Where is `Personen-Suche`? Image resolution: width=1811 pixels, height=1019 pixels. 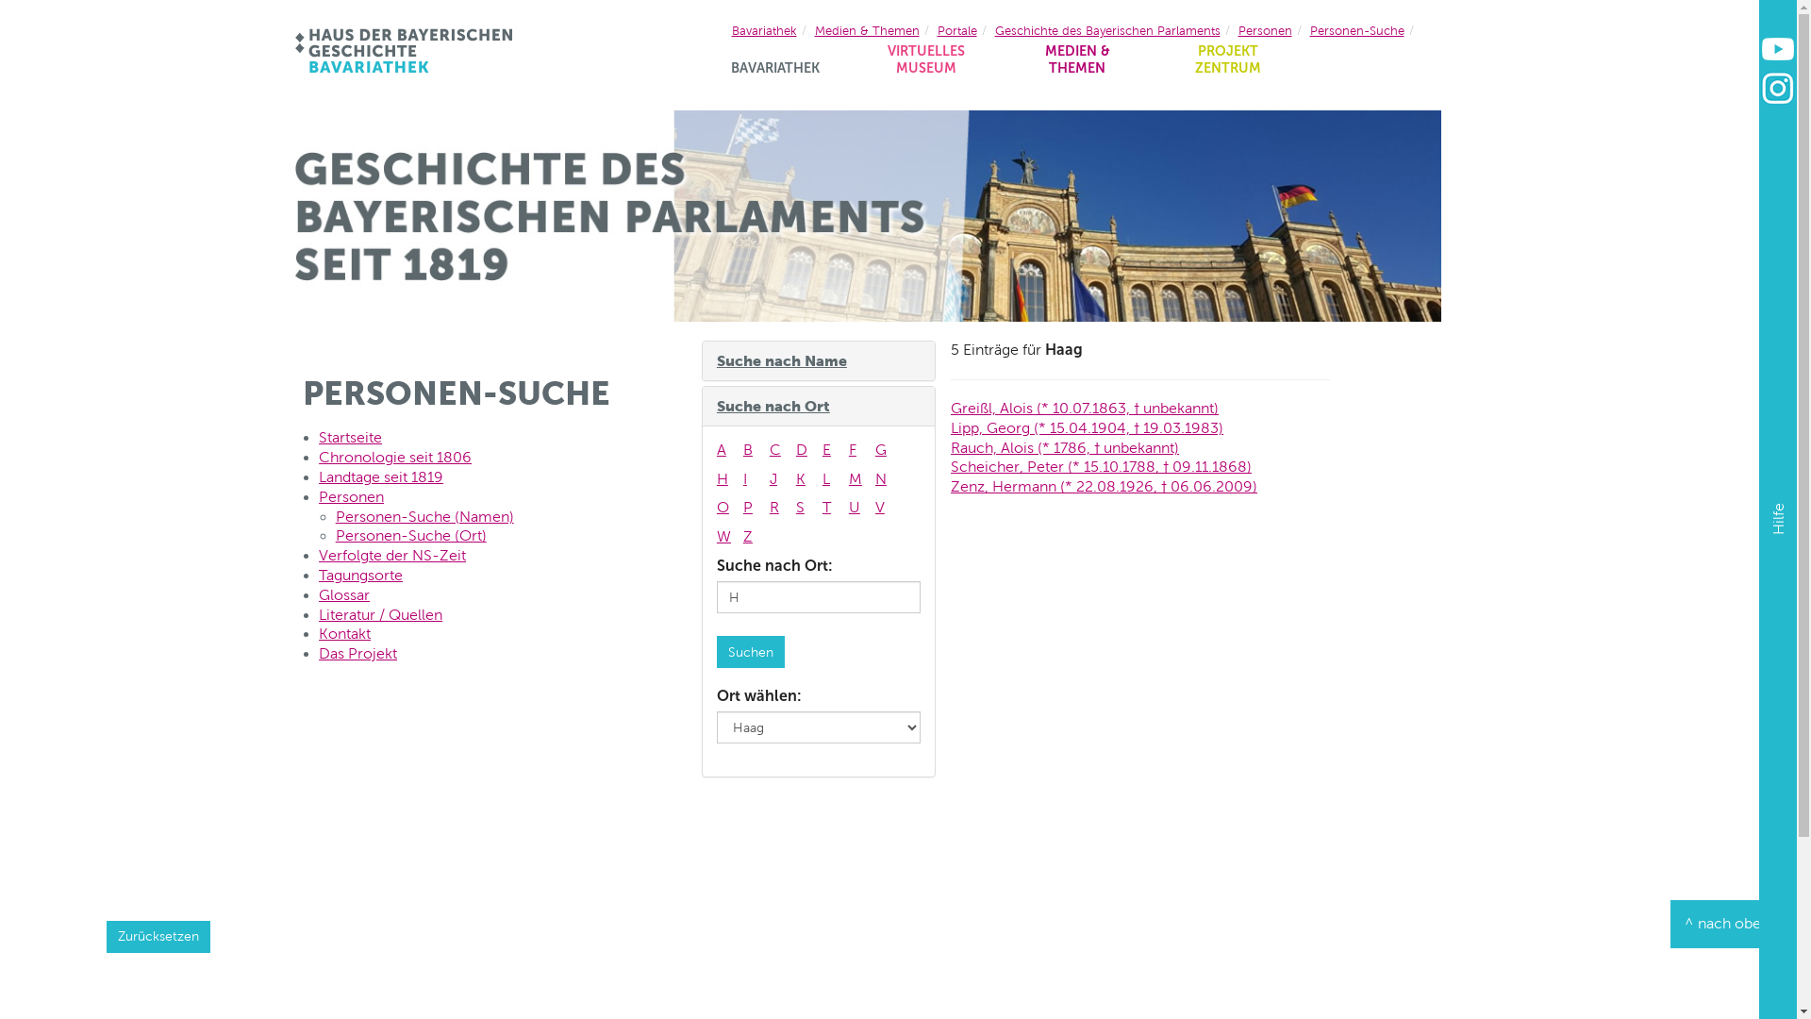 Personen-Suche is located at coordinates (1356, 30).